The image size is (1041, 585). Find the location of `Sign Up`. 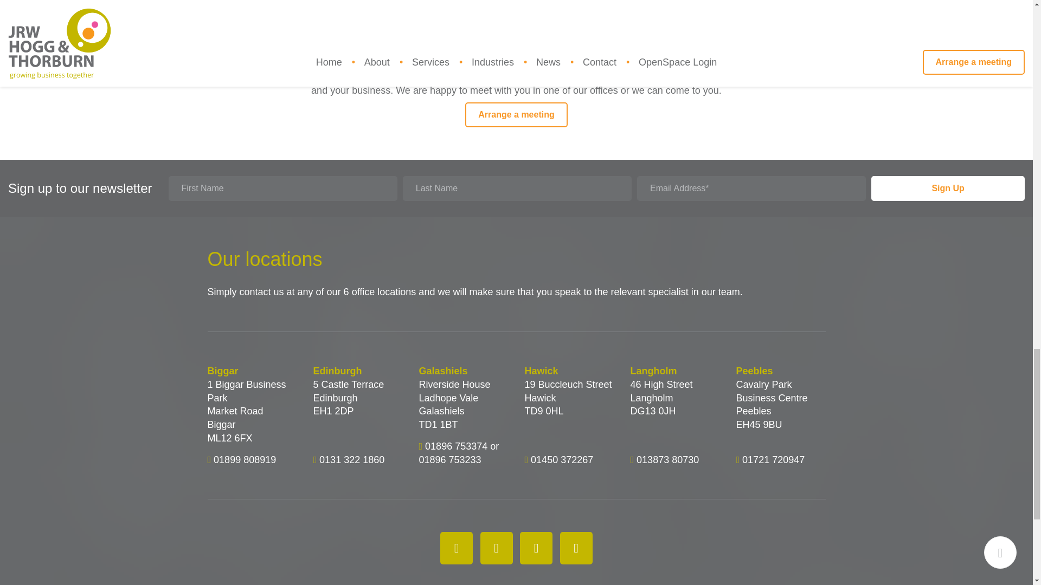

Sign Up is located at coordinates (948, 188).